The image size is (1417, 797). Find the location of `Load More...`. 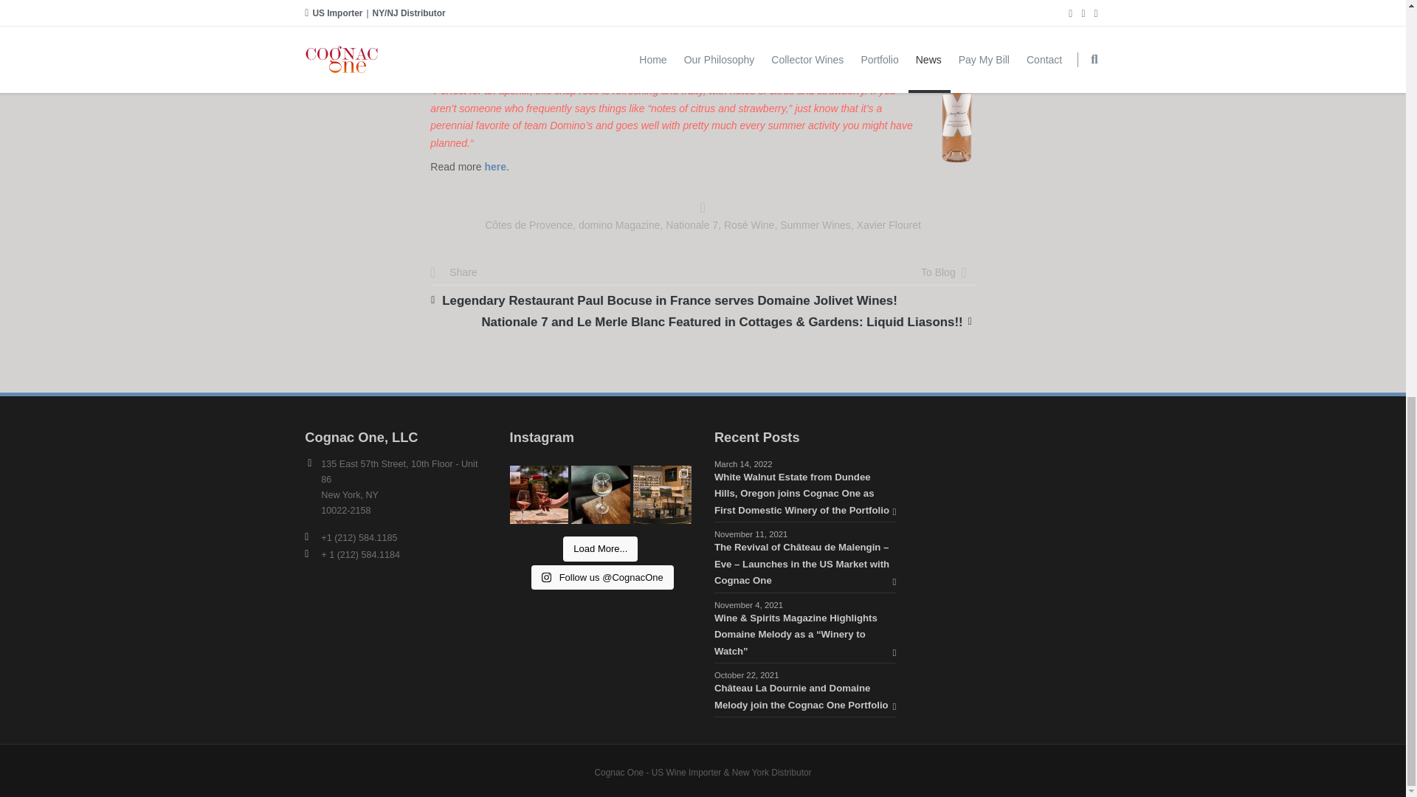

Load More... is located at coordinates (600, 549).